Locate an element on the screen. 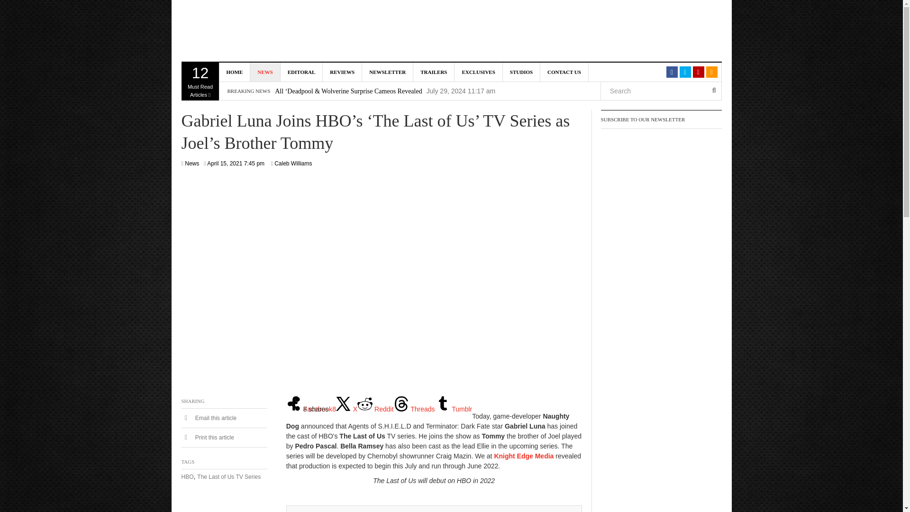 The width and height of the screenshot is (910, 512). REVIEWS is located at coordinates (342, 72).